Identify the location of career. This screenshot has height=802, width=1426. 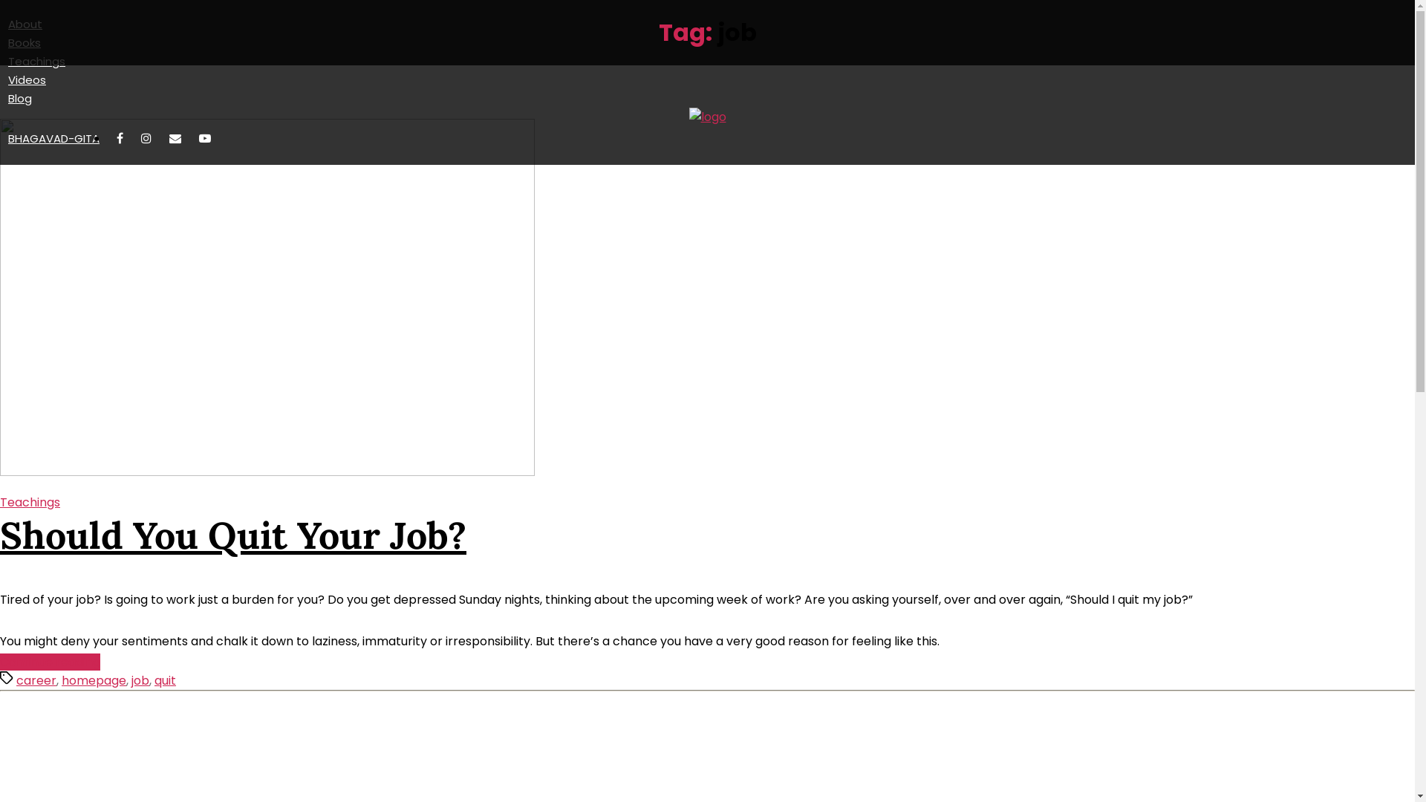
(36, 680).